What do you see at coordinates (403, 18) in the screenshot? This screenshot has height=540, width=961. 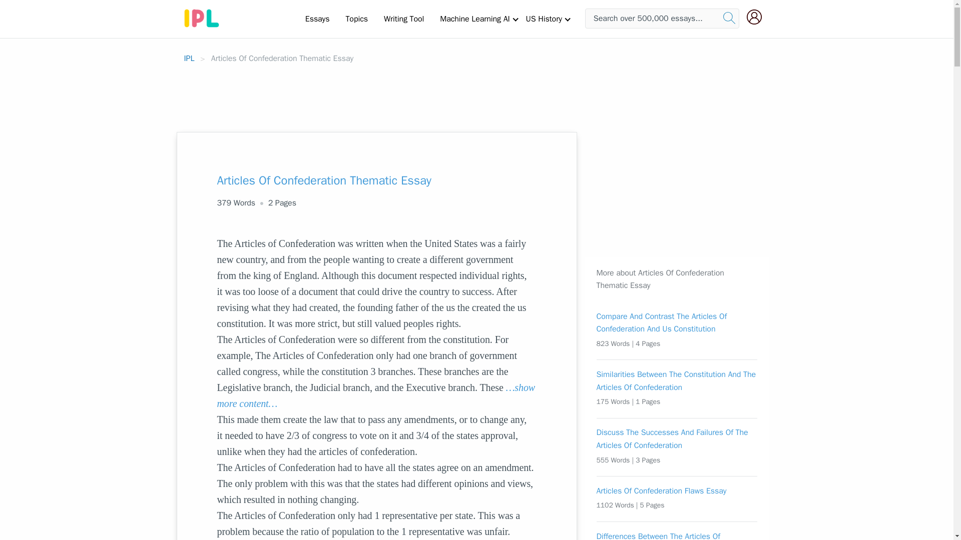 I see `Writing Tool` at bounding box center [403, 18].